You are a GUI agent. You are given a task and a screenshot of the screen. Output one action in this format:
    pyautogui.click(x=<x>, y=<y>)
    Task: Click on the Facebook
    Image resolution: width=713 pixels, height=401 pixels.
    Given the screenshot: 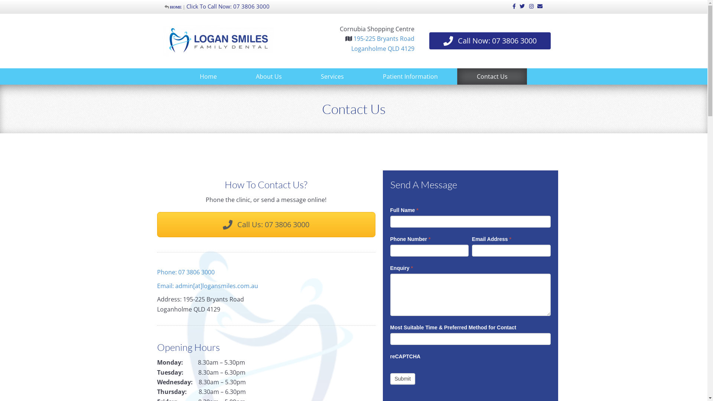 What is the action you would take?
    pyautogui.click(x=511, y=6)
    